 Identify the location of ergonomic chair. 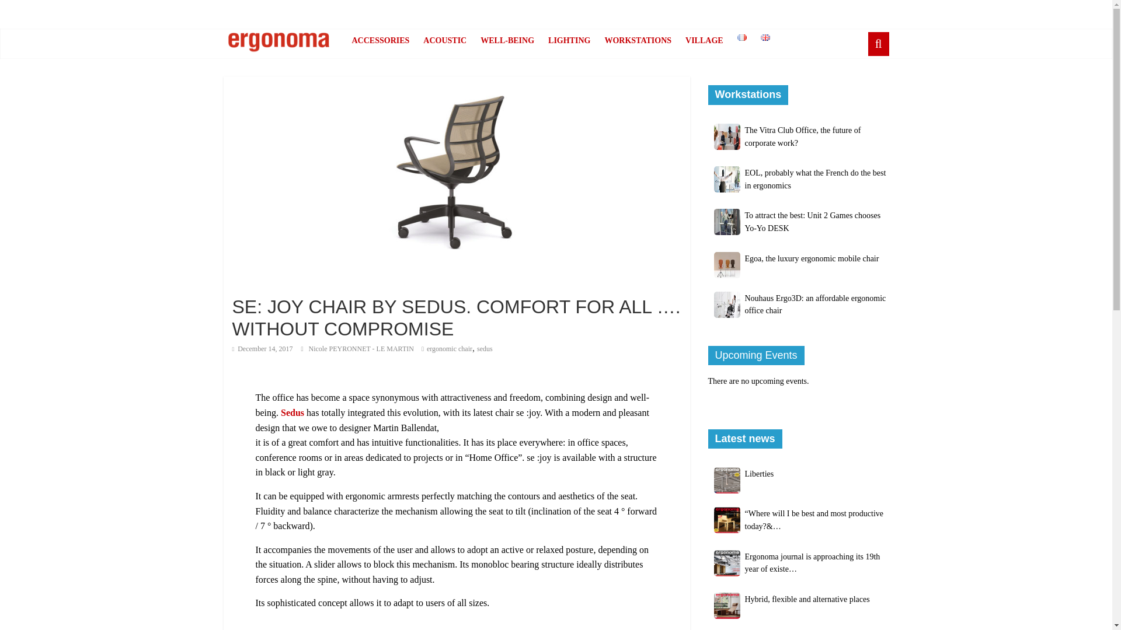
(450, 348).